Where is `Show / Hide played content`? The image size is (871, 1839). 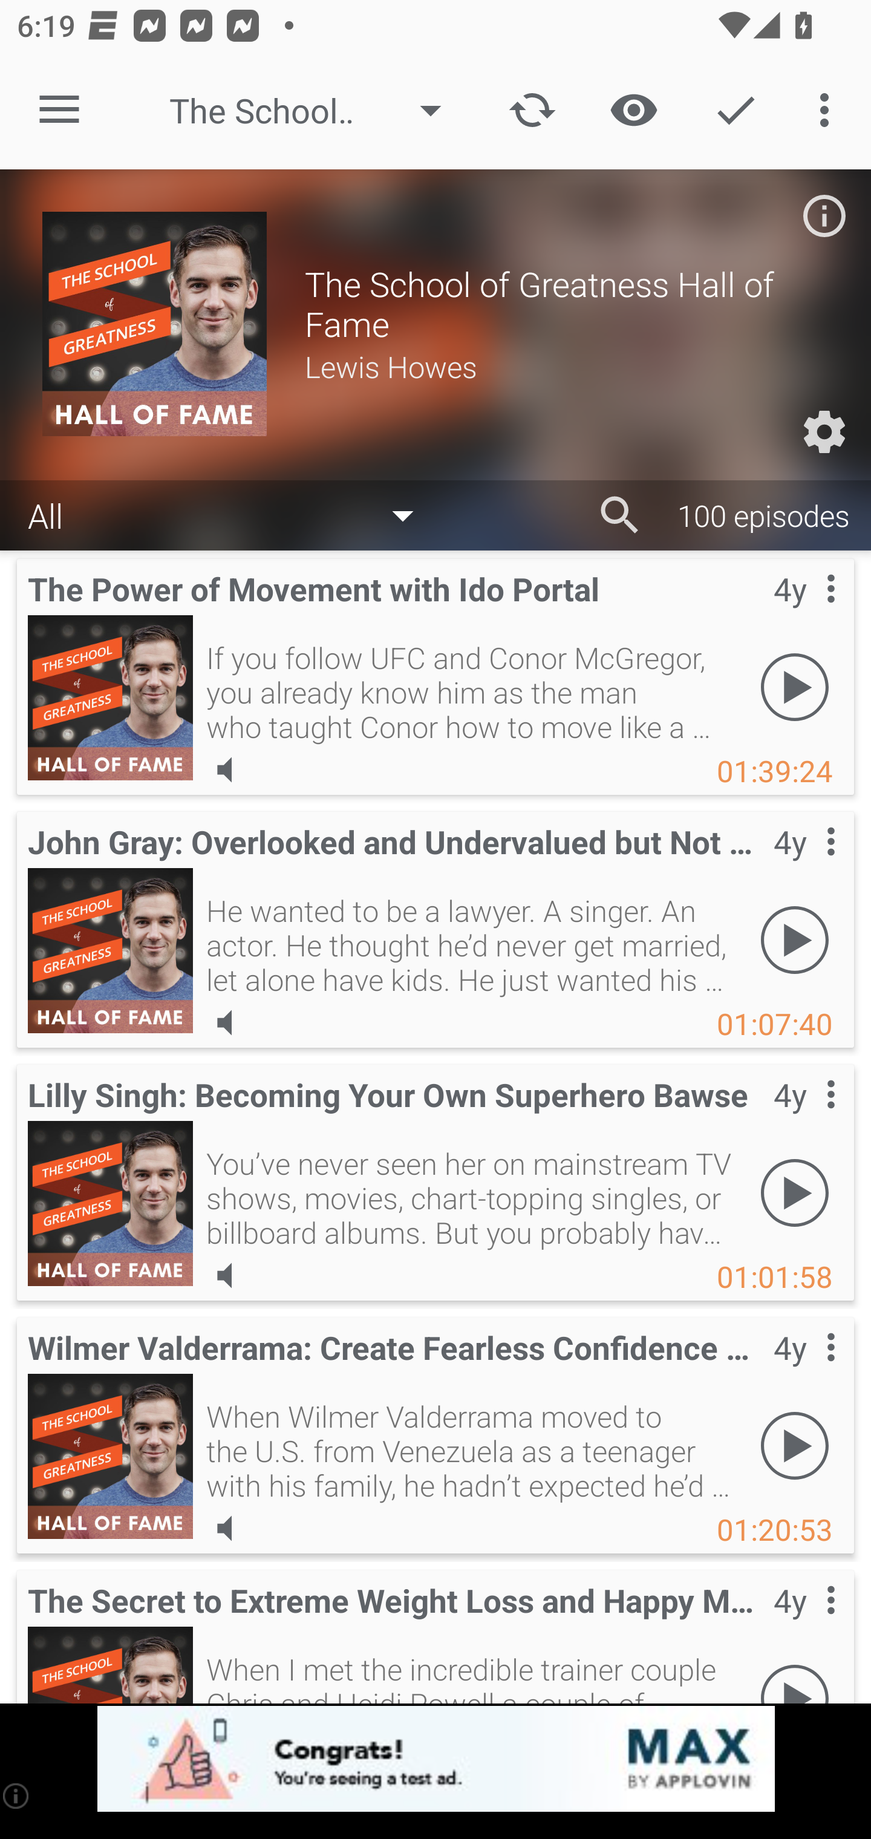 Show / Hide played content is located at coordinates (633, 110).